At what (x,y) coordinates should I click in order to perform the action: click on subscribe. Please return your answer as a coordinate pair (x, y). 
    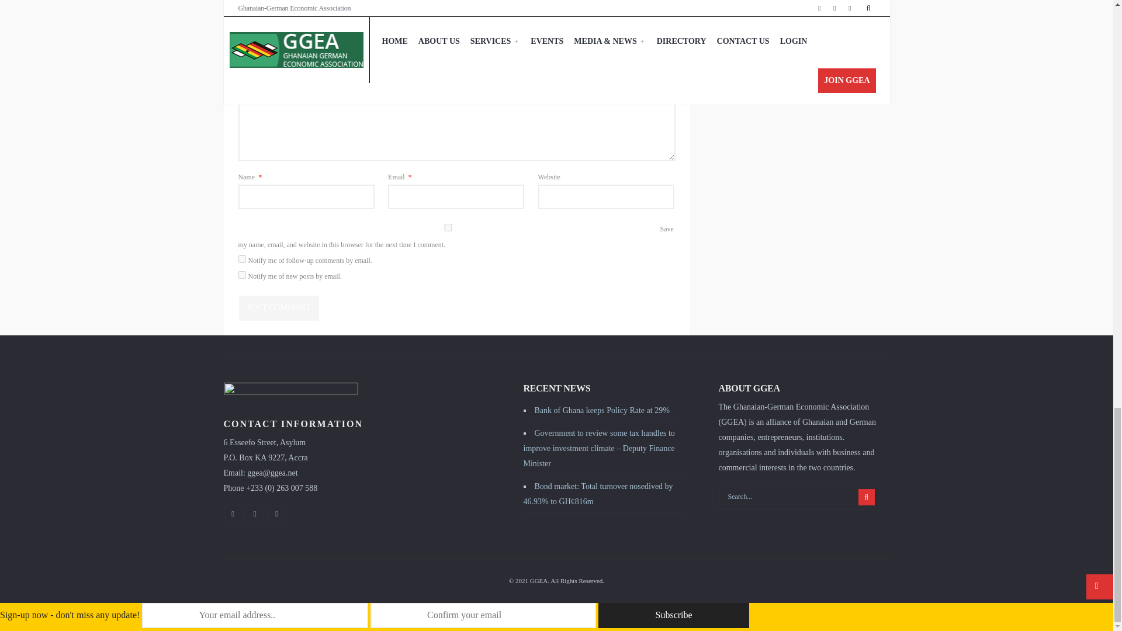
    Looking at the image, I should click on (242, 259).